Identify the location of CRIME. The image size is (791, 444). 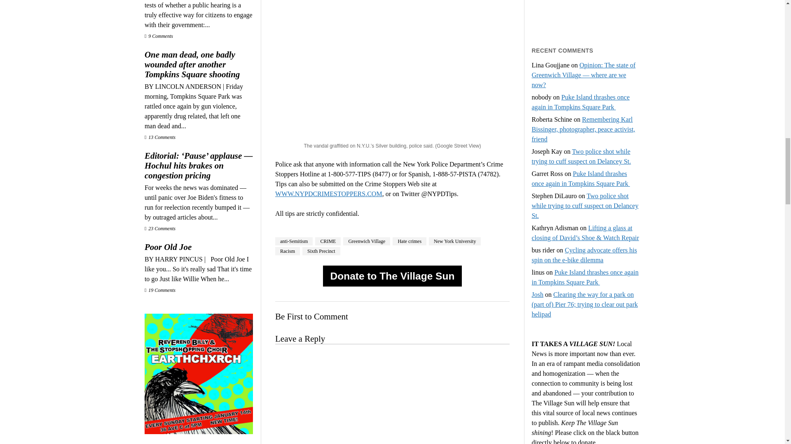
(328, 241).